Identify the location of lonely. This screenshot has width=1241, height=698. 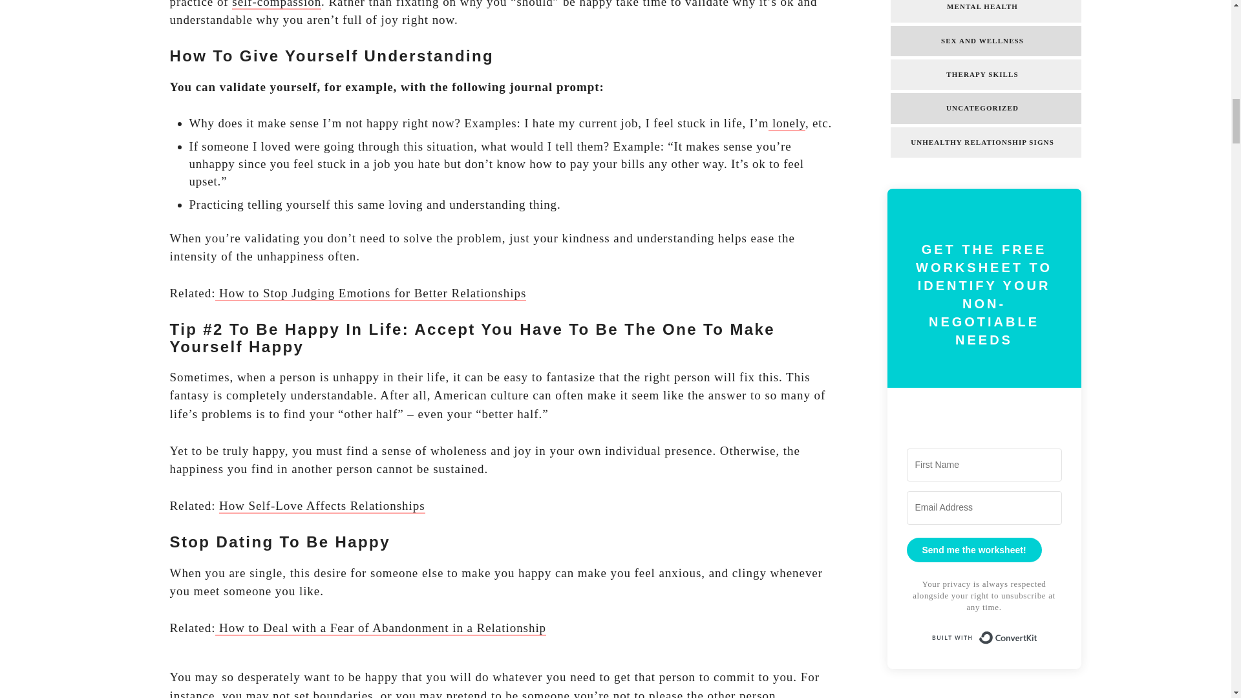
(787, 124).